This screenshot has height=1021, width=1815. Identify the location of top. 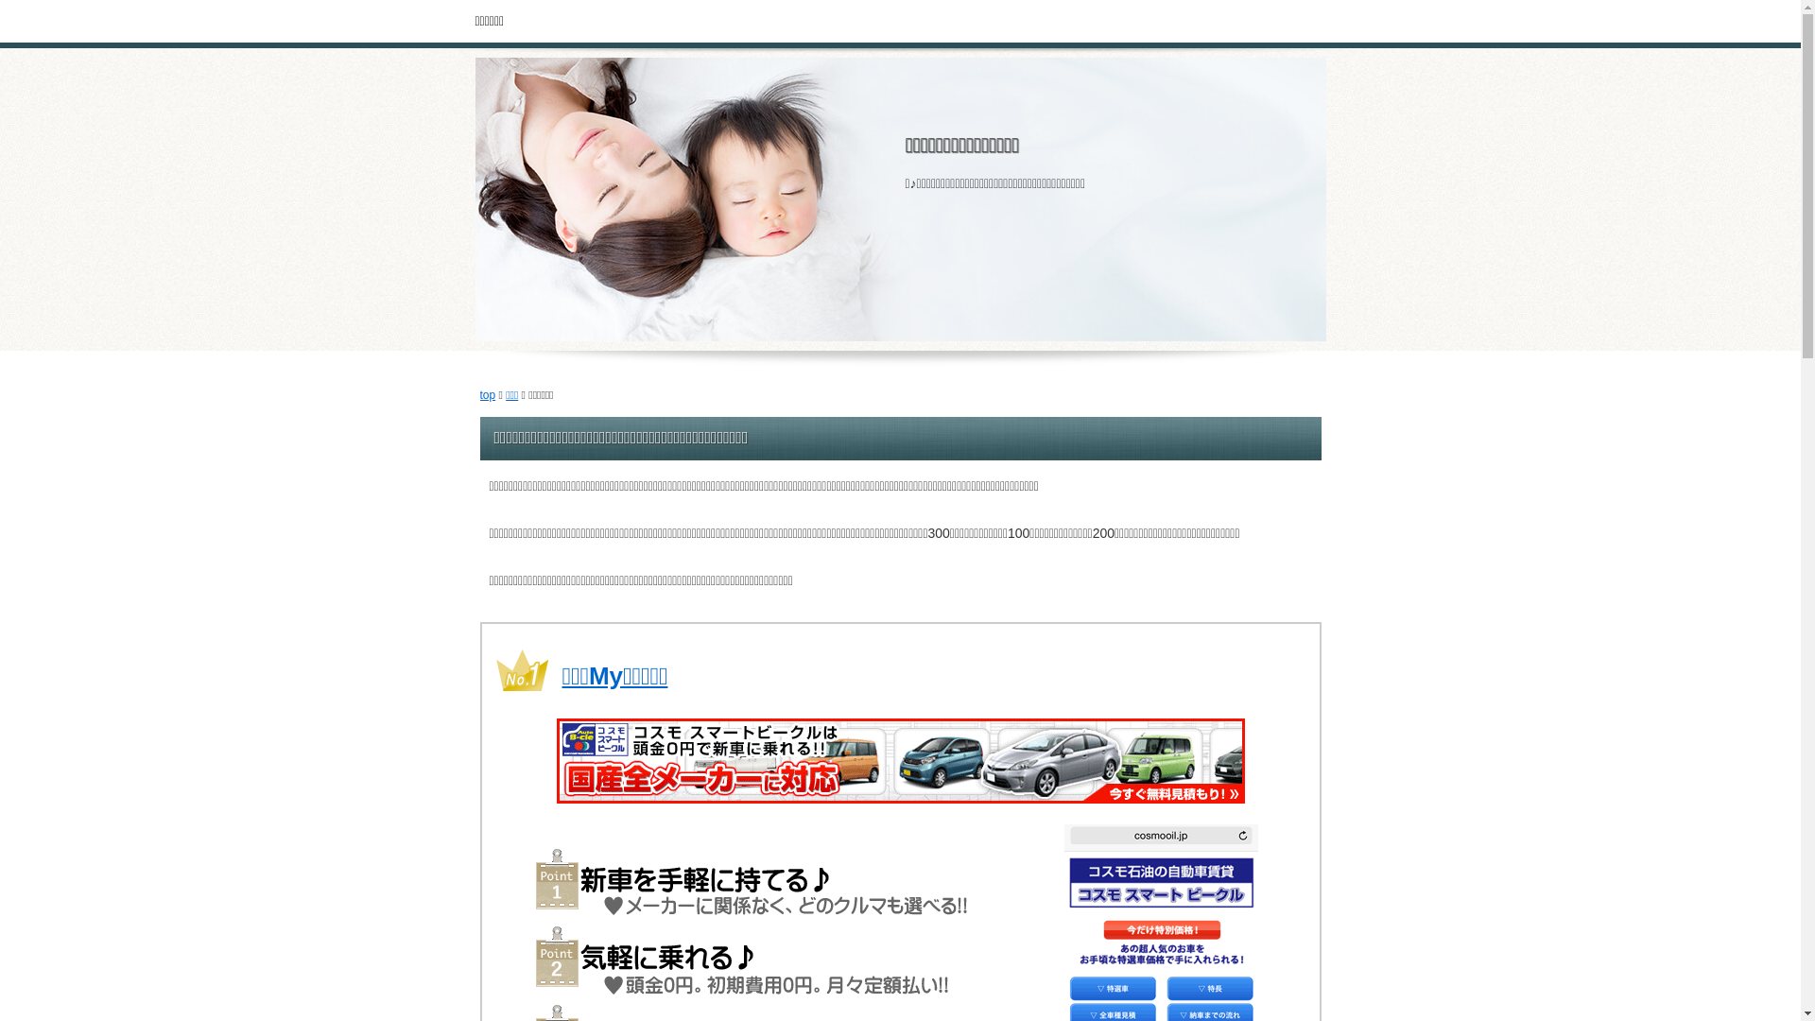
(488, 395).